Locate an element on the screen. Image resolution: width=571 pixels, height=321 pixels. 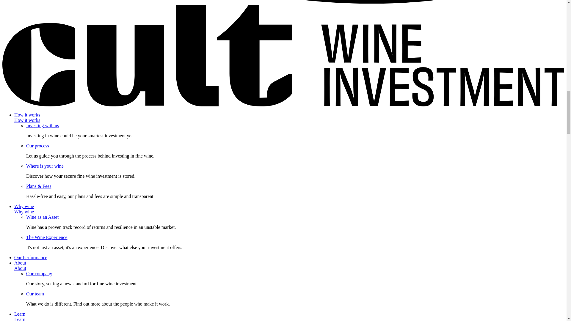
BOOK A CALL is located at coordinates (304, 12).